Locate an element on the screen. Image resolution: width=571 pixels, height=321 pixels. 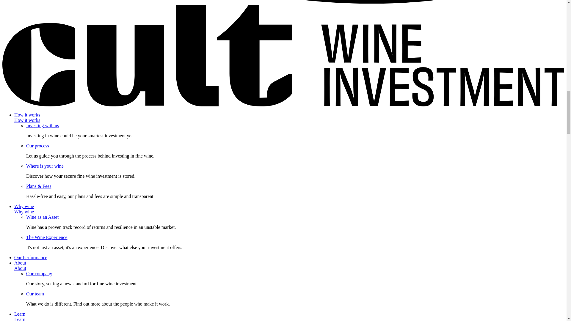
BOOK A CALL is located at coordinates (304, 12).